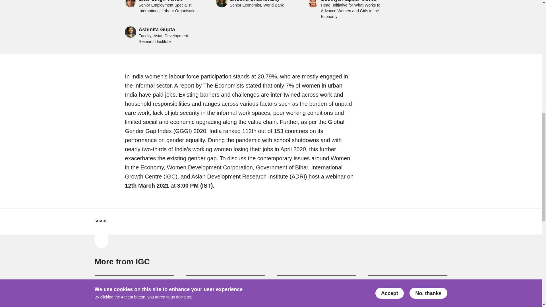 This screenshot has width=546, height=307. Describe the element at coordinates (128, 221) in the screenshot. I see `Share on Facebook` at that location.